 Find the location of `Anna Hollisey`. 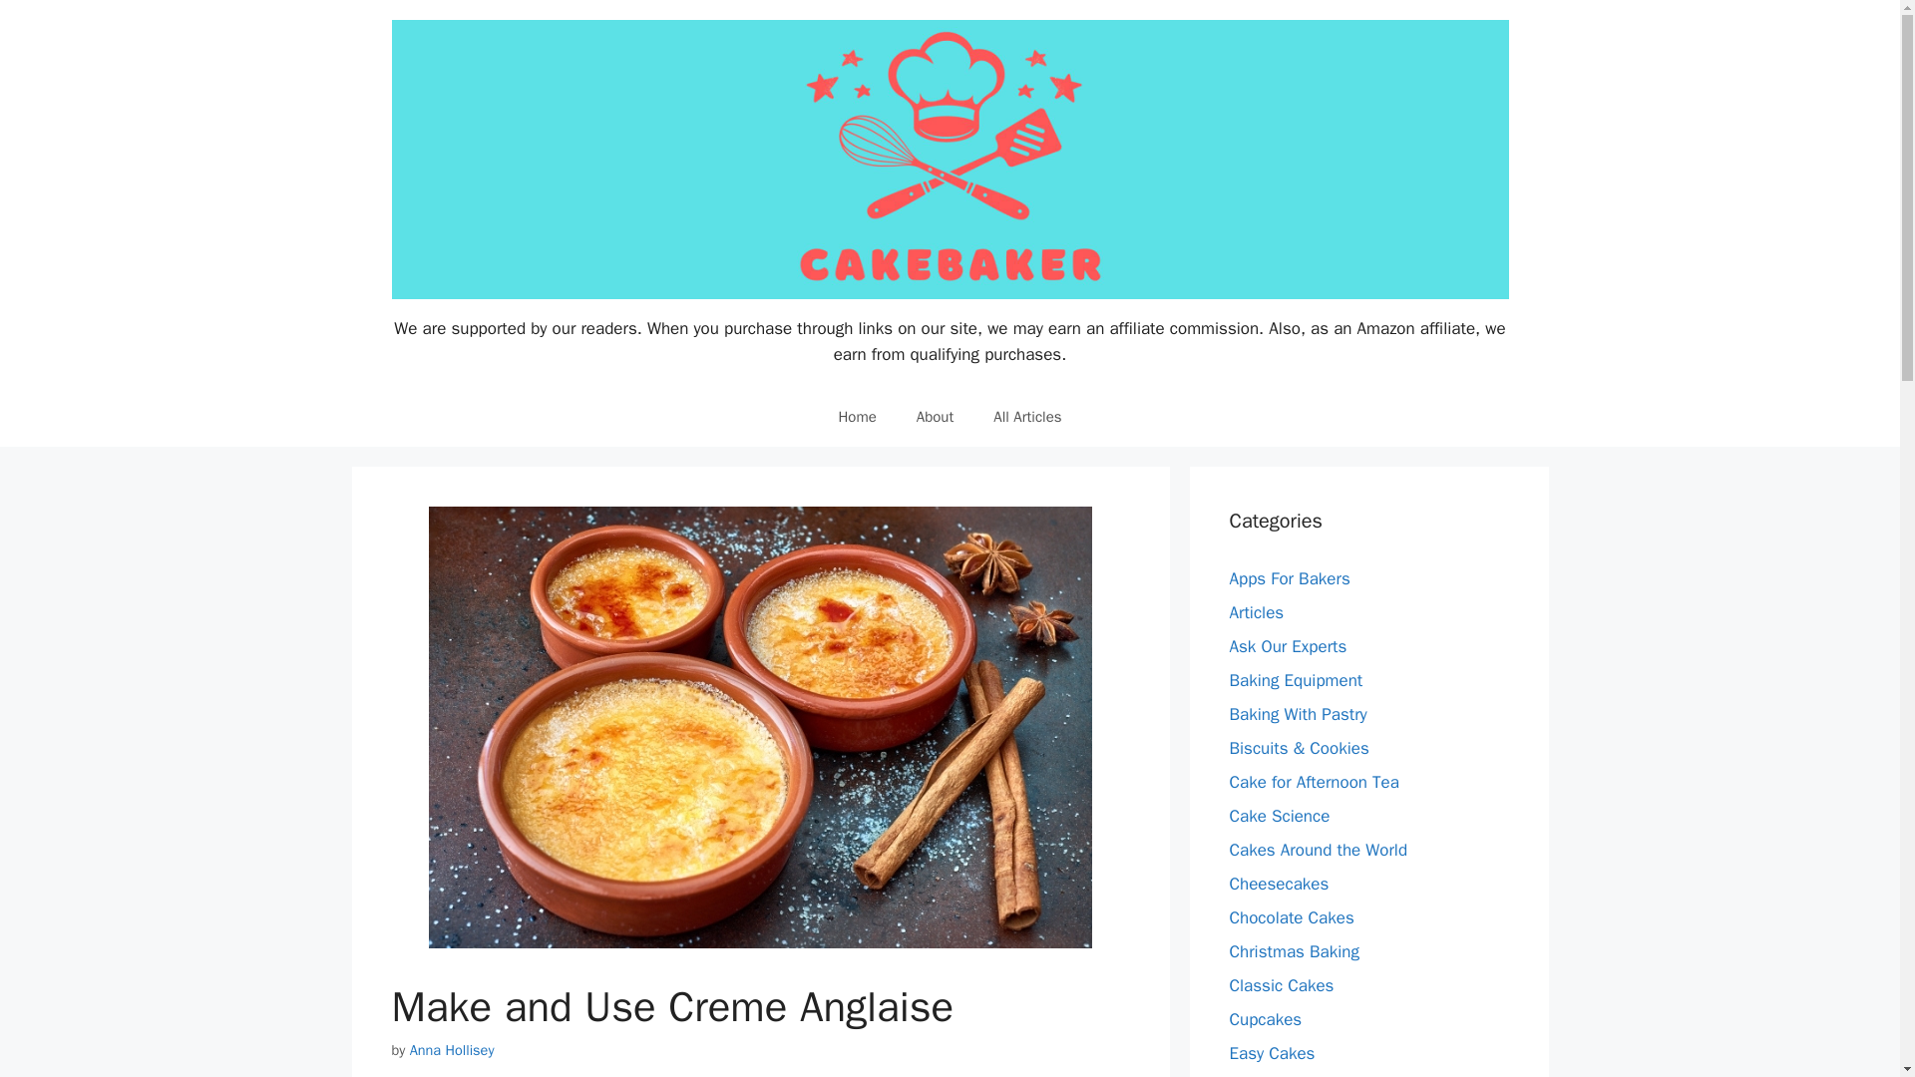

Anna Hollisey is located at coordinates (451, 1049).